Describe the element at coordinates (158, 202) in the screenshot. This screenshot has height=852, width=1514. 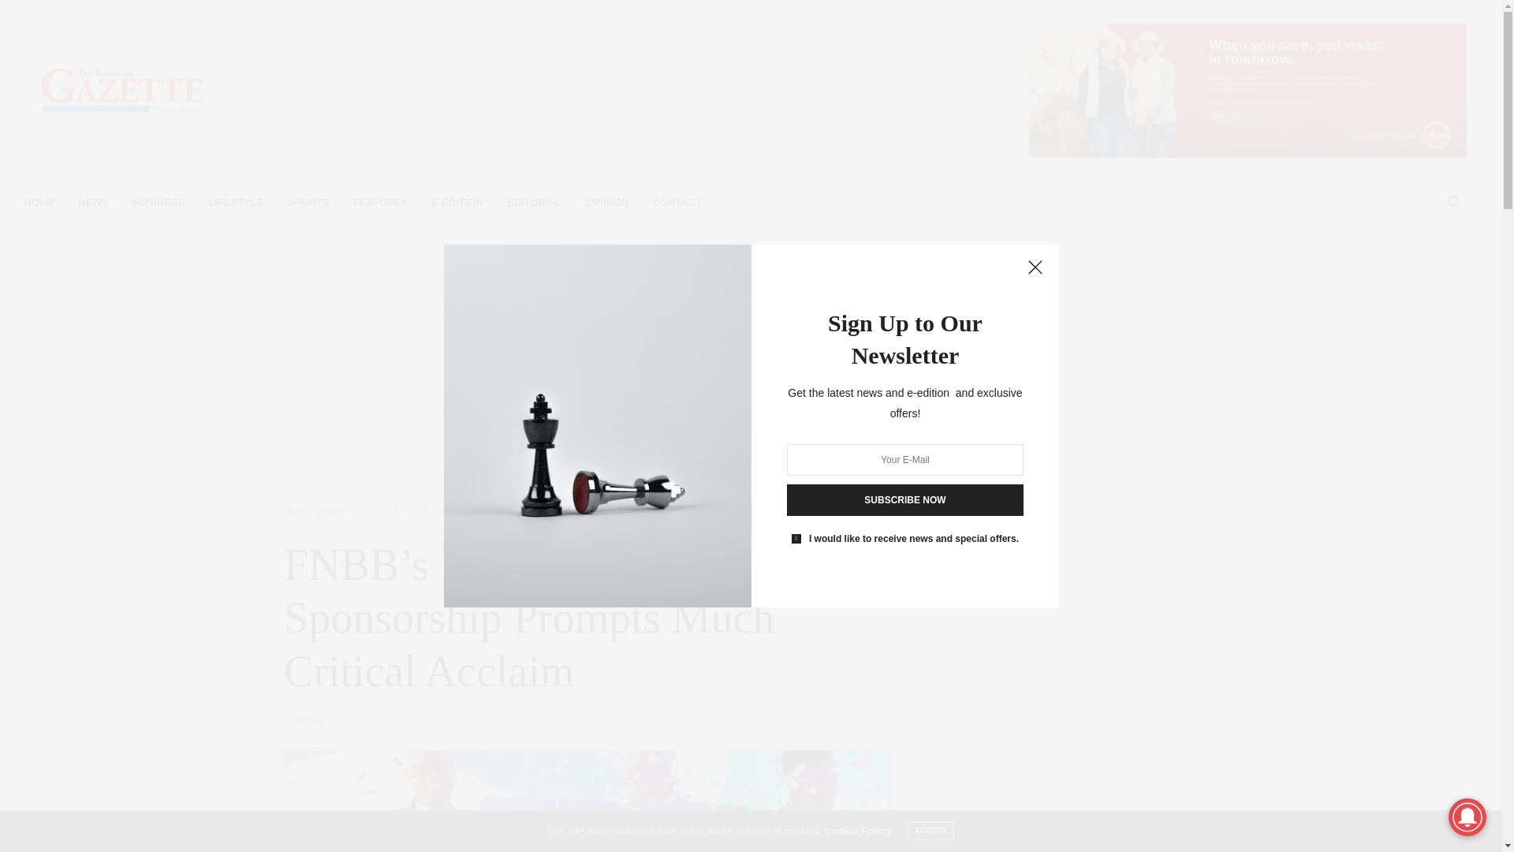
I see `BUSINESS` at that location.